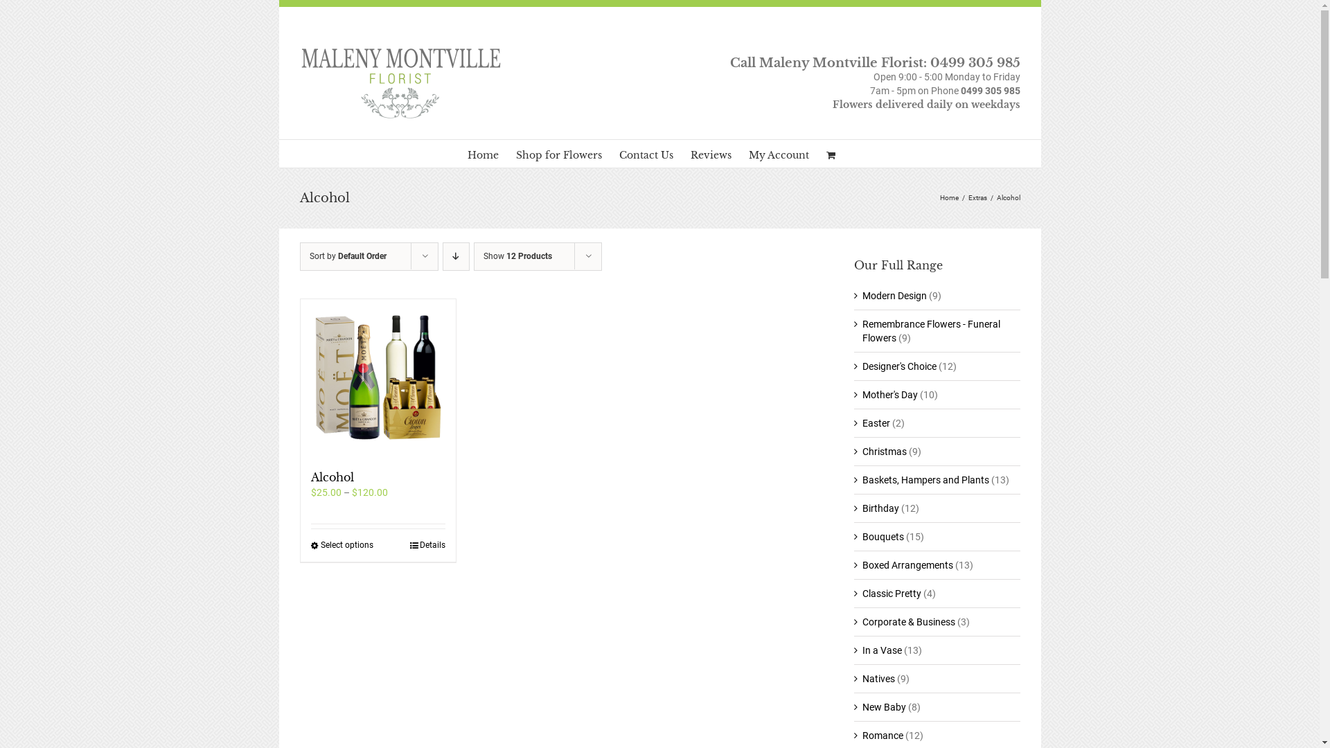 The width and height of the screenshot is (1330, 748). I want to click on Easter, so click(876, 423).